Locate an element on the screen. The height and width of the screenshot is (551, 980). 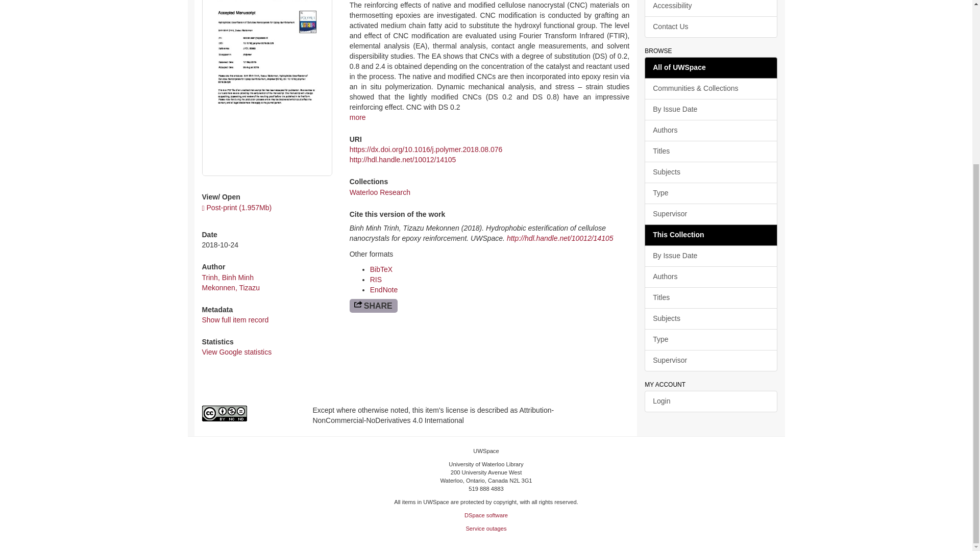
BibTeX is located at coordinates (381, 269).